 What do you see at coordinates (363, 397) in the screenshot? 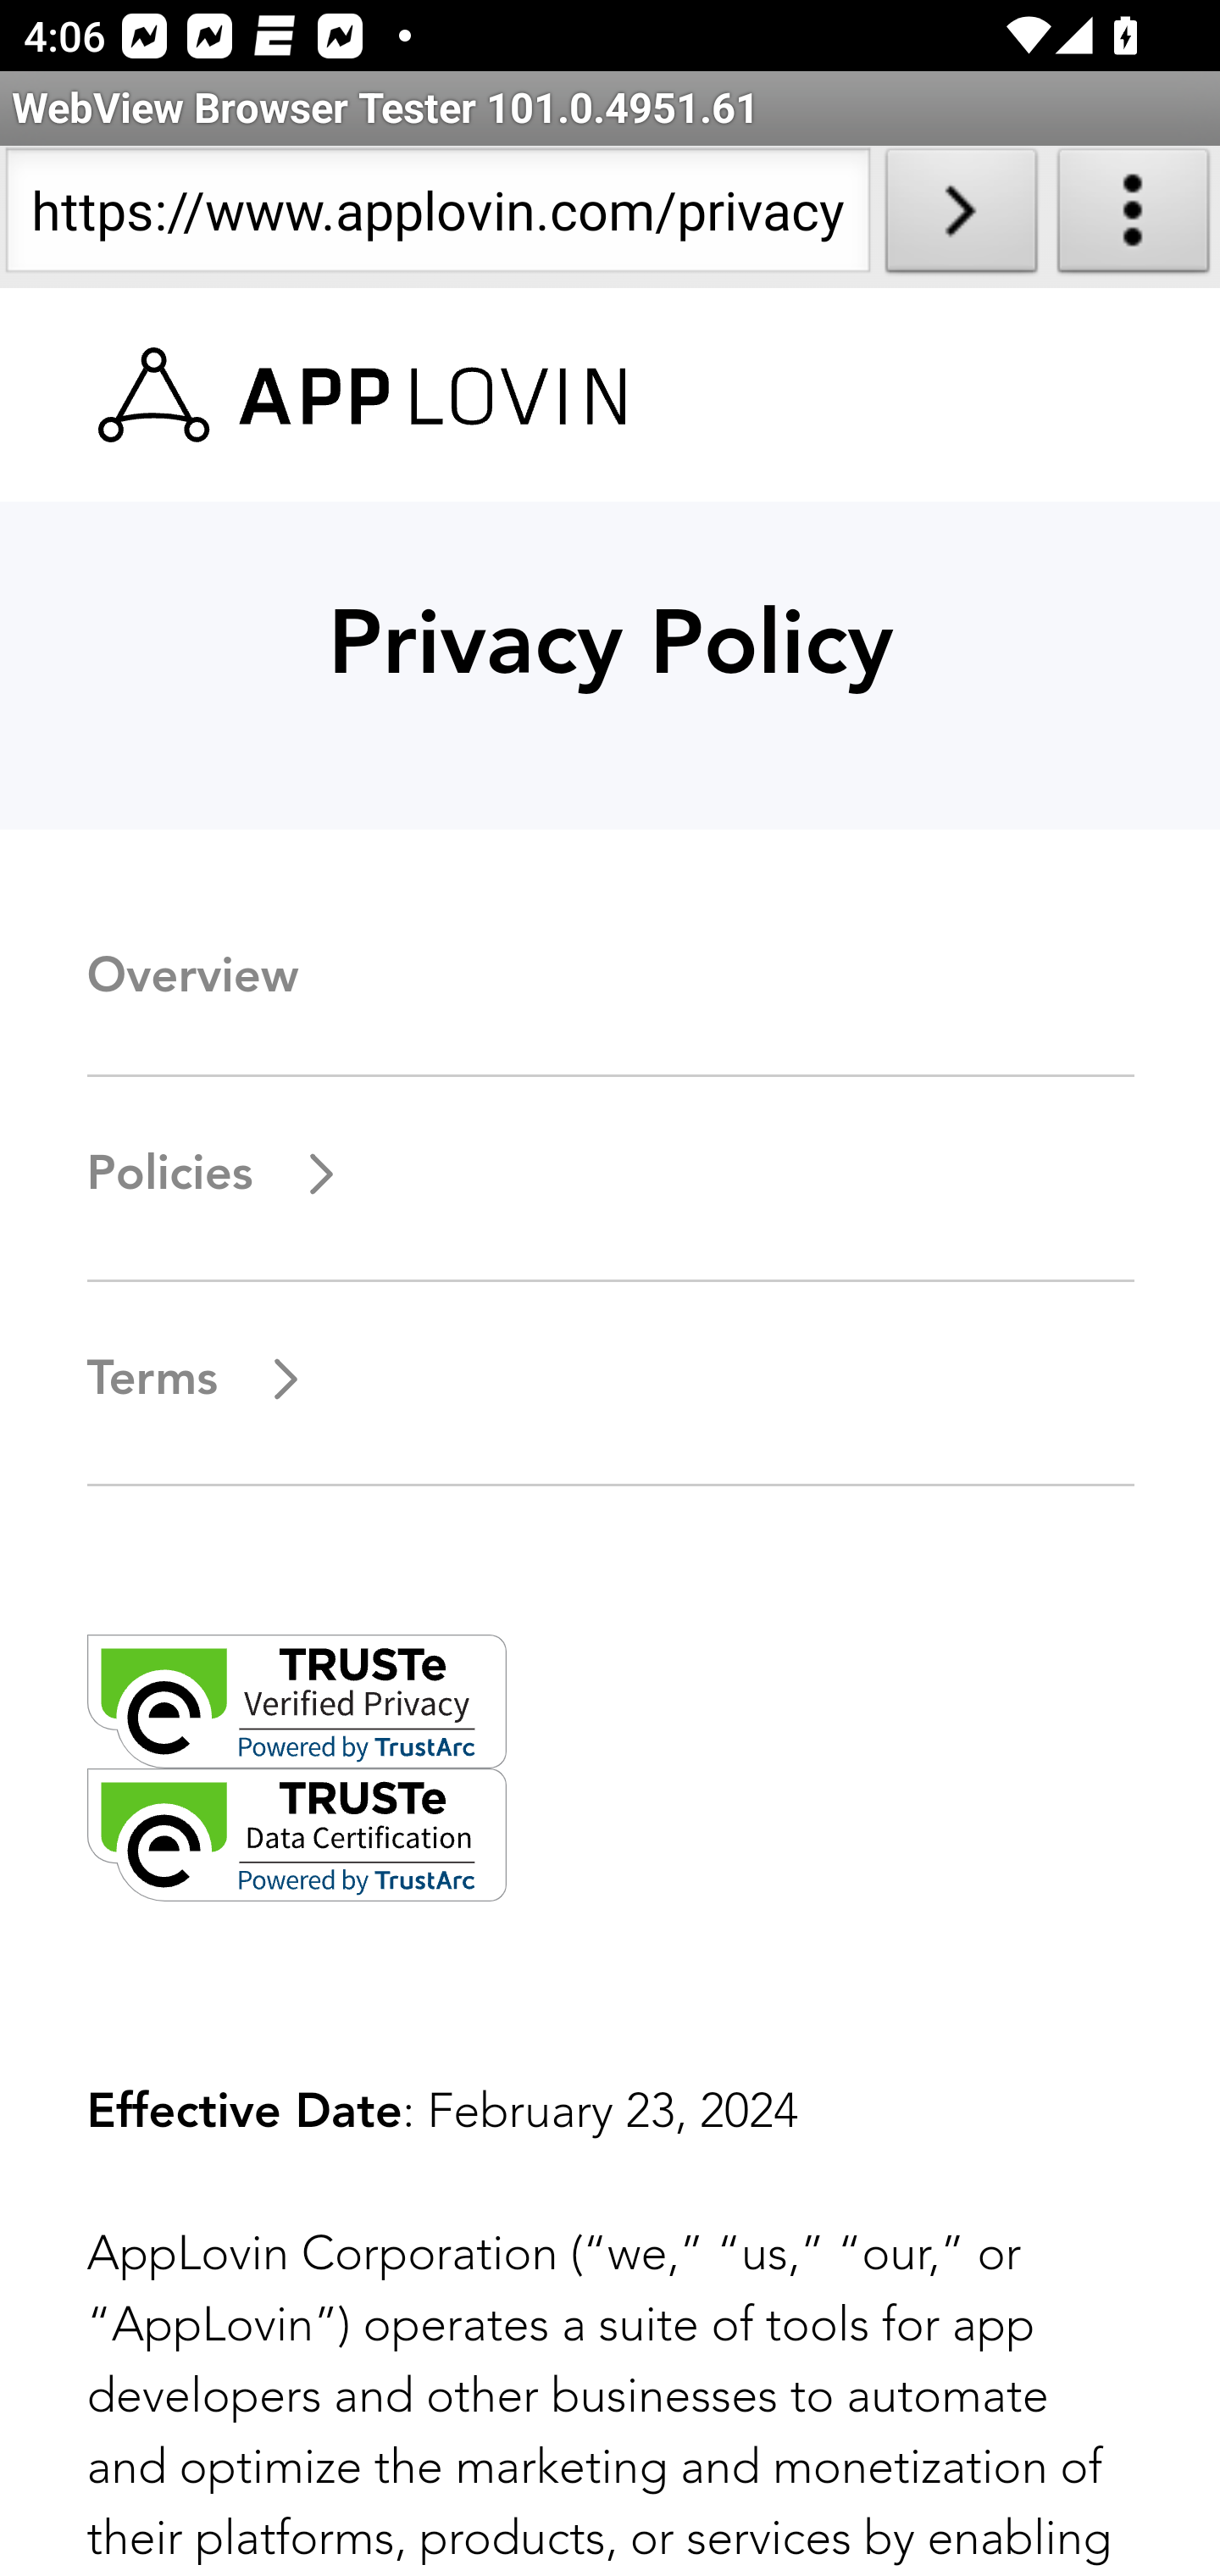
I see `www.applovin` at bounding box center [363, 397].